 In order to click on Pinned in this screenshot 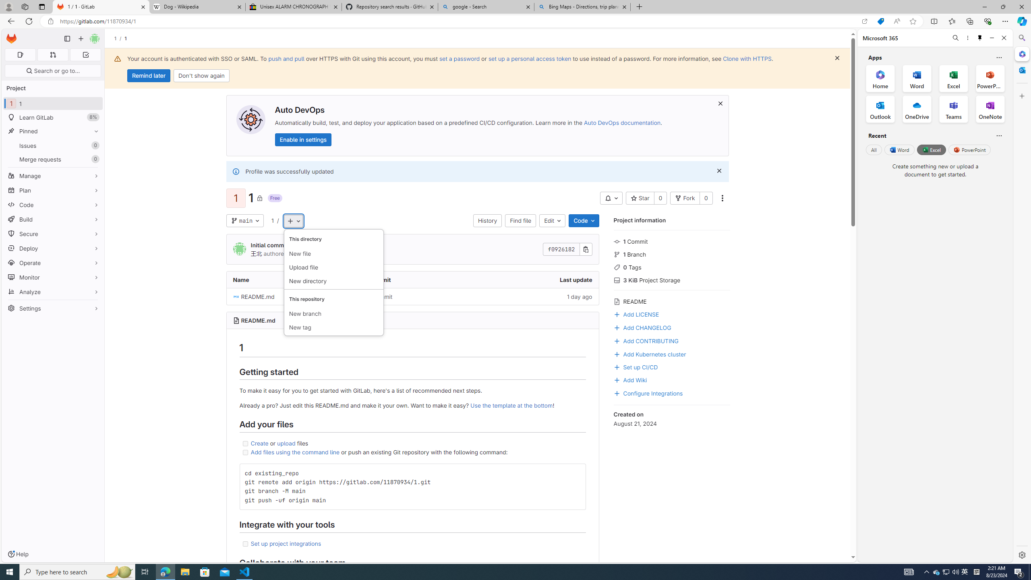, I will do `click(53, 131)`.